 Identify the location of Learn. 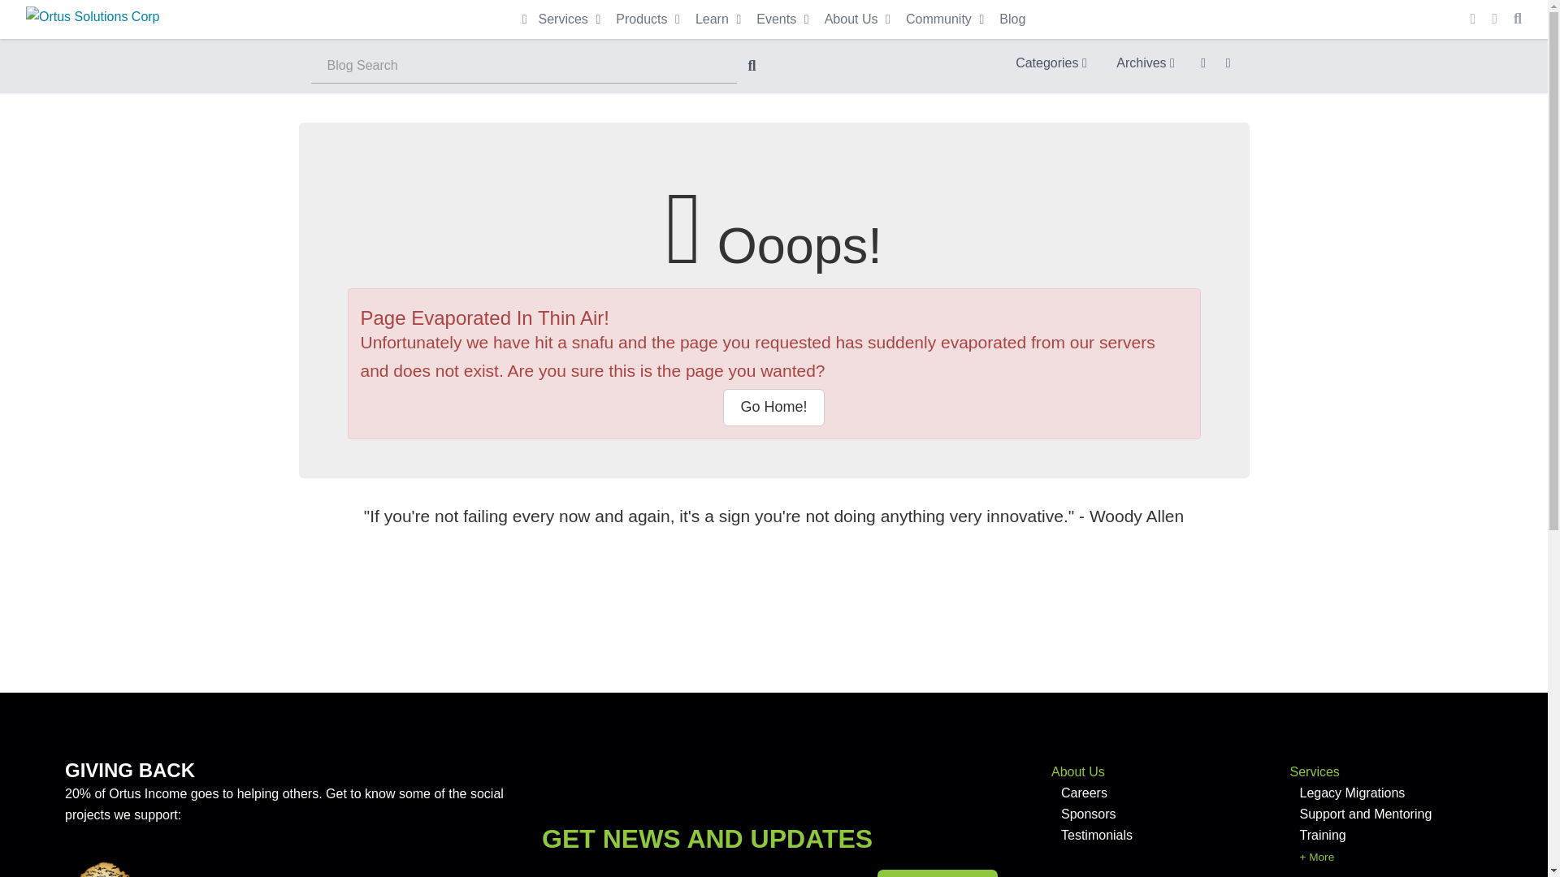
(720, 19).